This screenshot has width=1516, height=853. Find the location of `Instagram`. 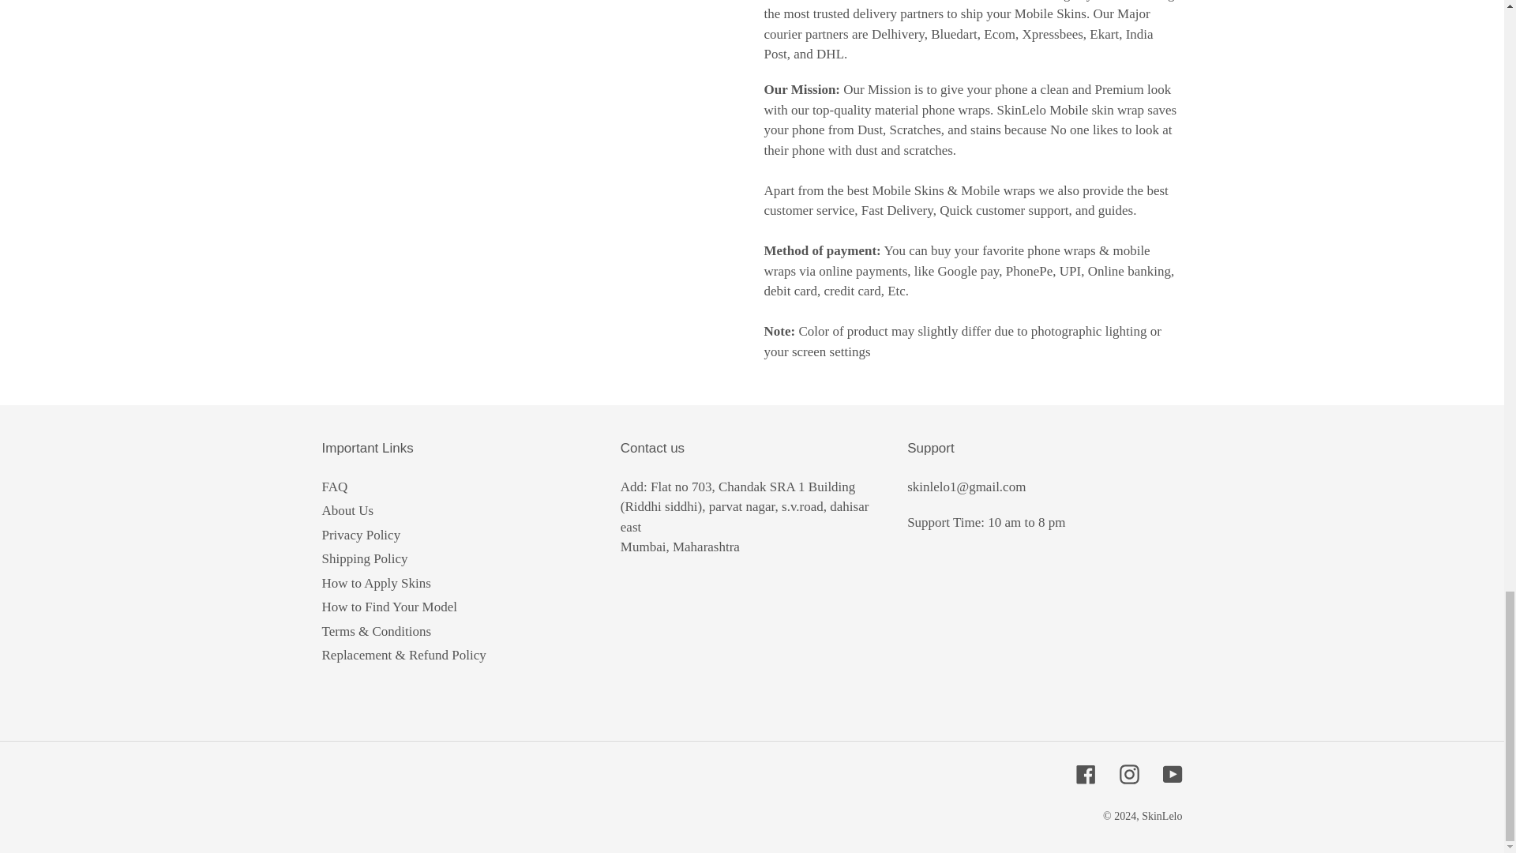

Instagram is located at coordinates (1129, 774).